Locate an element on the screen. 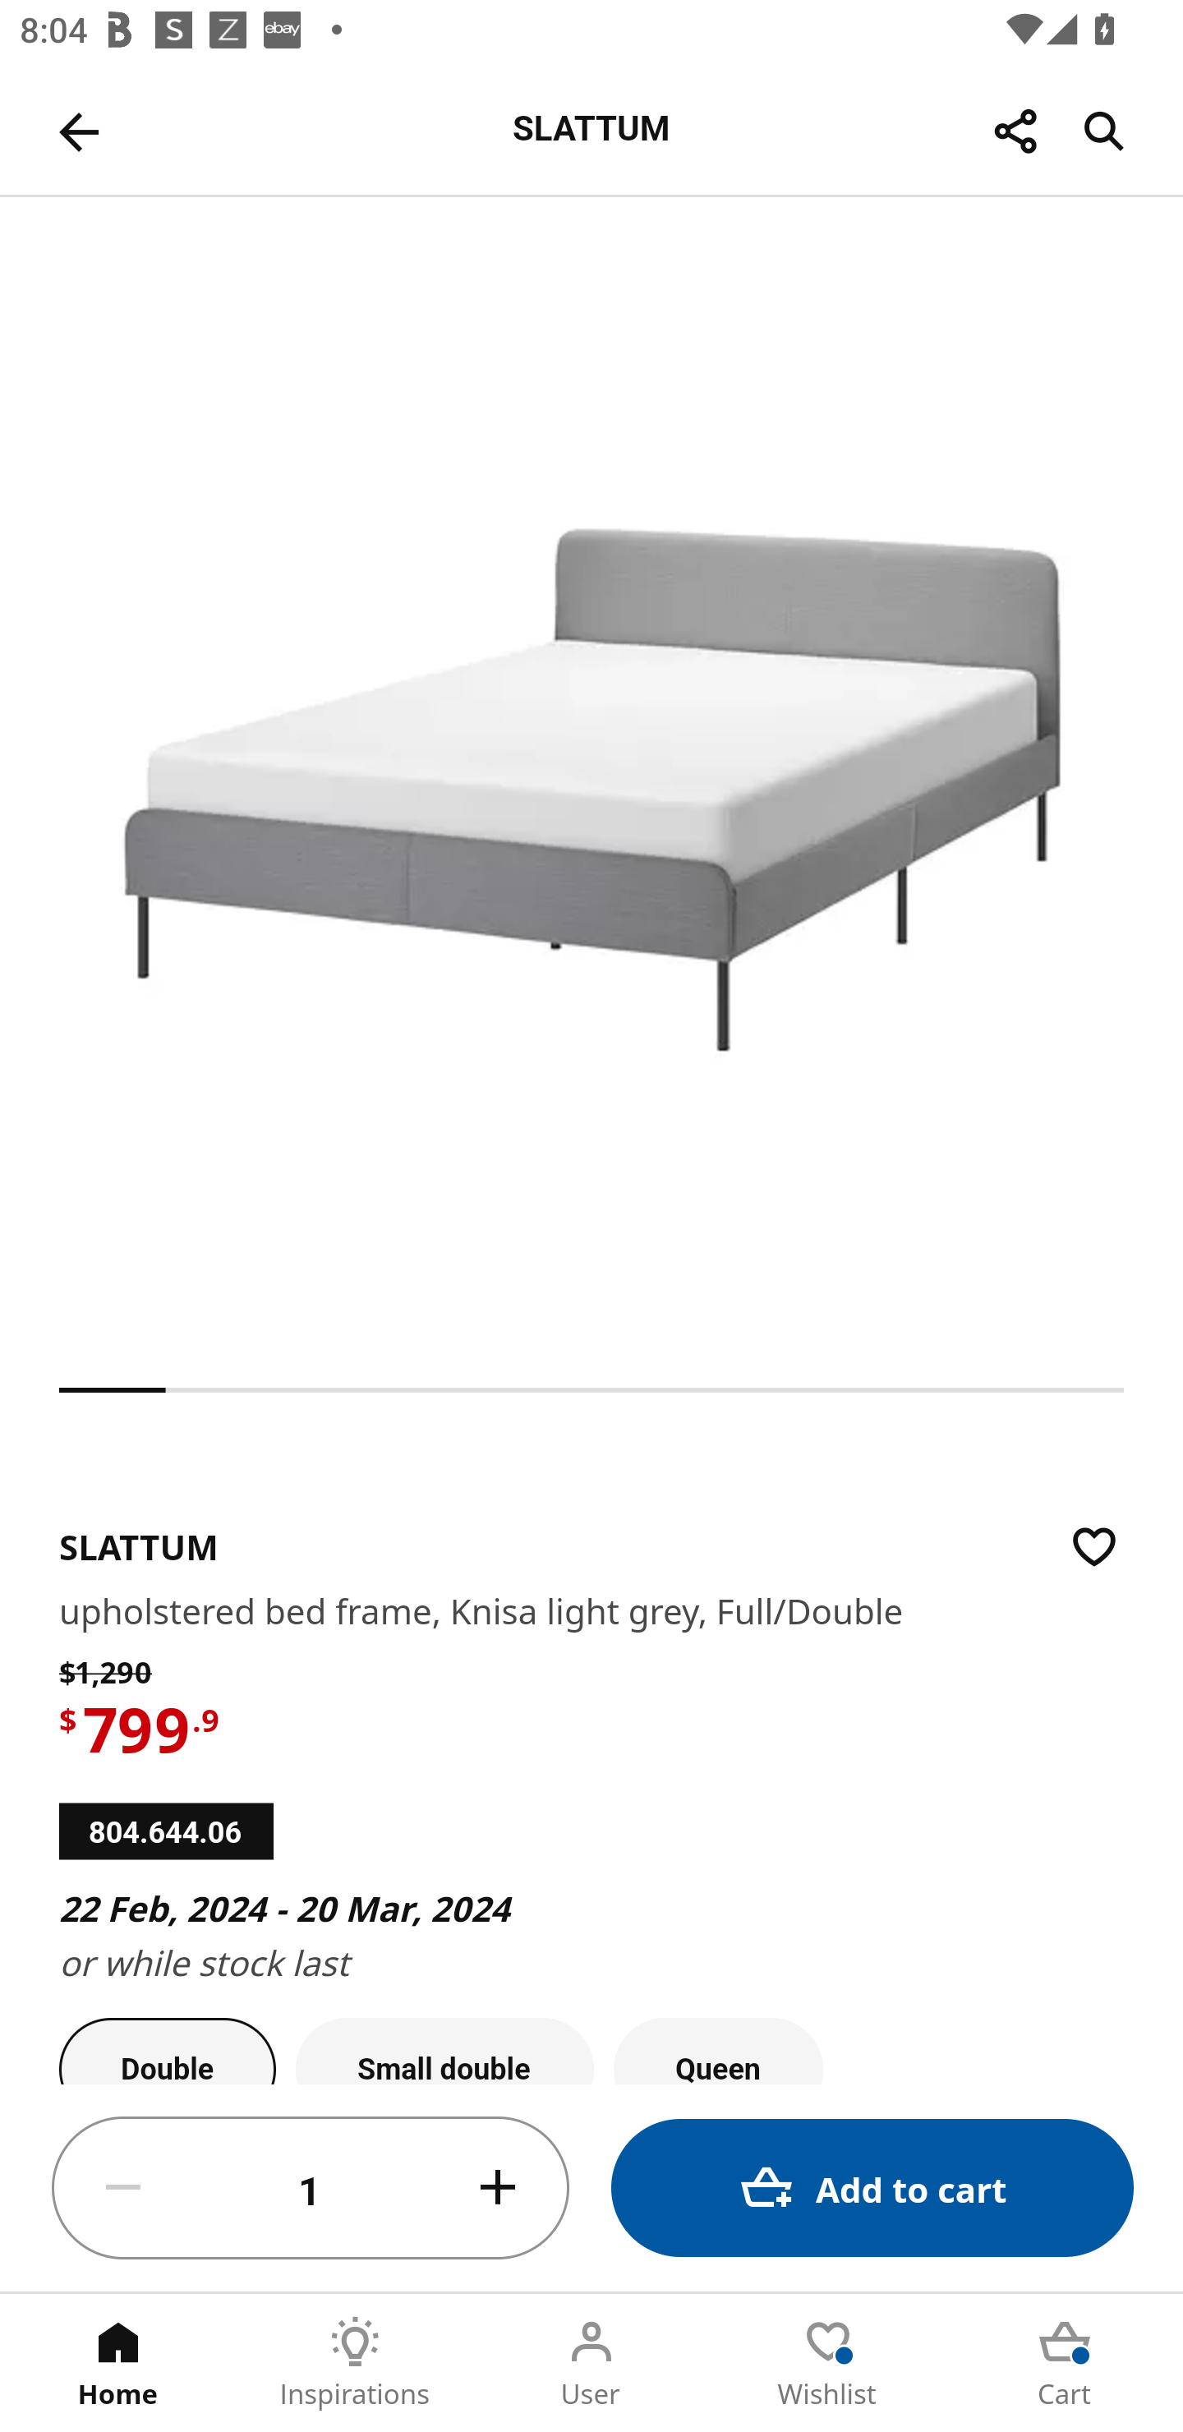 The height and width of the screenshot is (2432, 1183). Small double is located at coordinates (444, 2051).